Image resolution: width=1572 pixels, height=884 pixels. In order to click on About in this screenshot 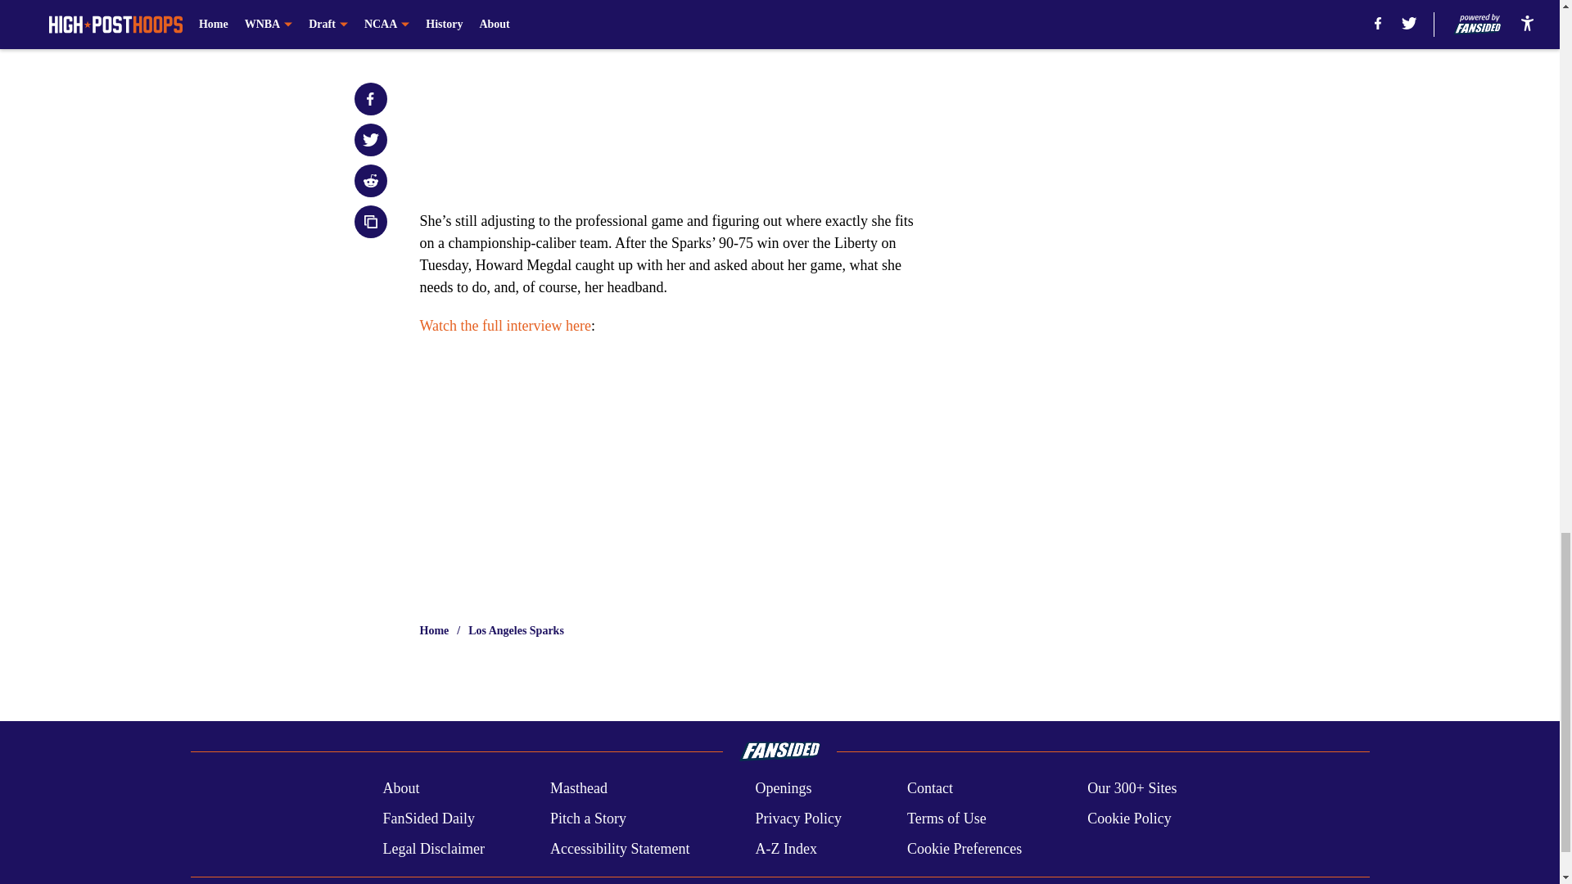, I will do `click(400, 789)`.